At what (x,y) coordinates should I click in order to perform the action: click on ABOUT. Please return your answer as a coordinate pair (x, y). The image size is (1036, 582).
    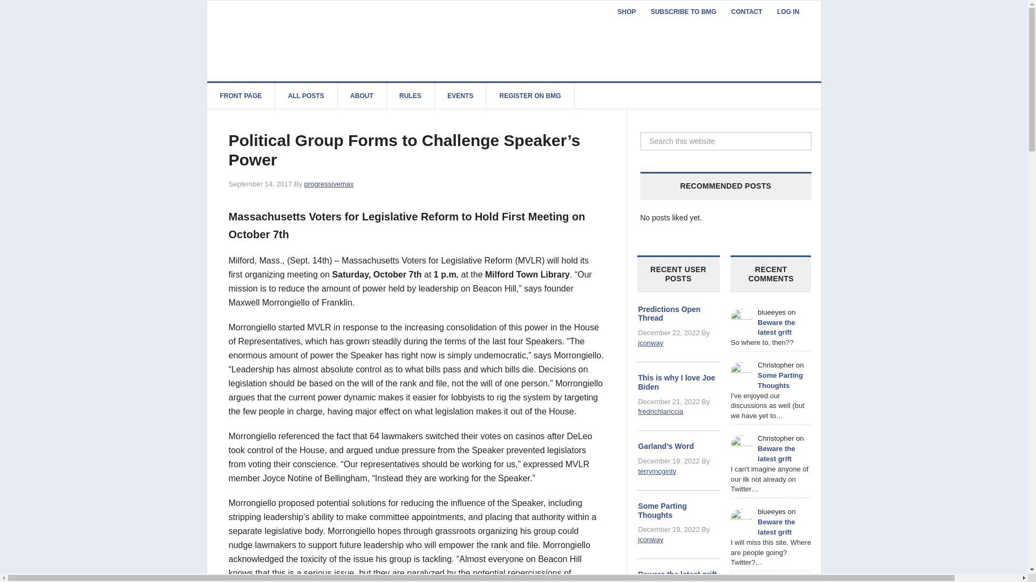
    Looking at the image, I should click on (362, 96).